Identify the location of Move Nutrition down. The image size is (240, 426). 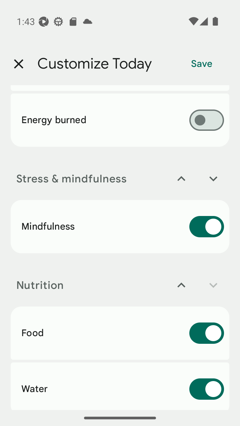
(213, 285).